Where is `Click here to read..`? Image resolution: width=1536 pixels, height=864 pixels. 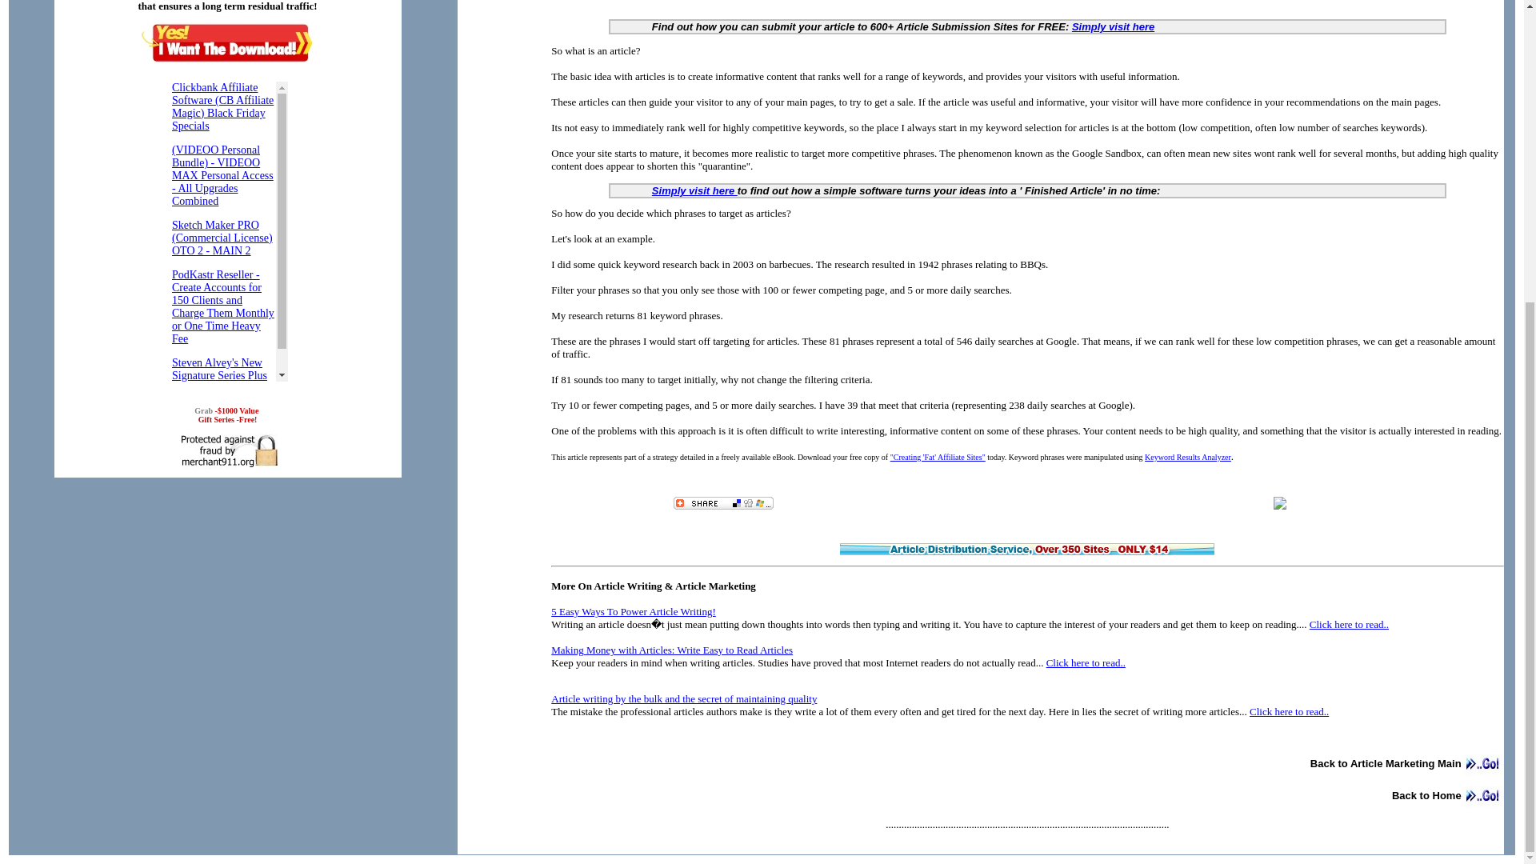 Click here to read.. is located at coordinates (1086, 662).